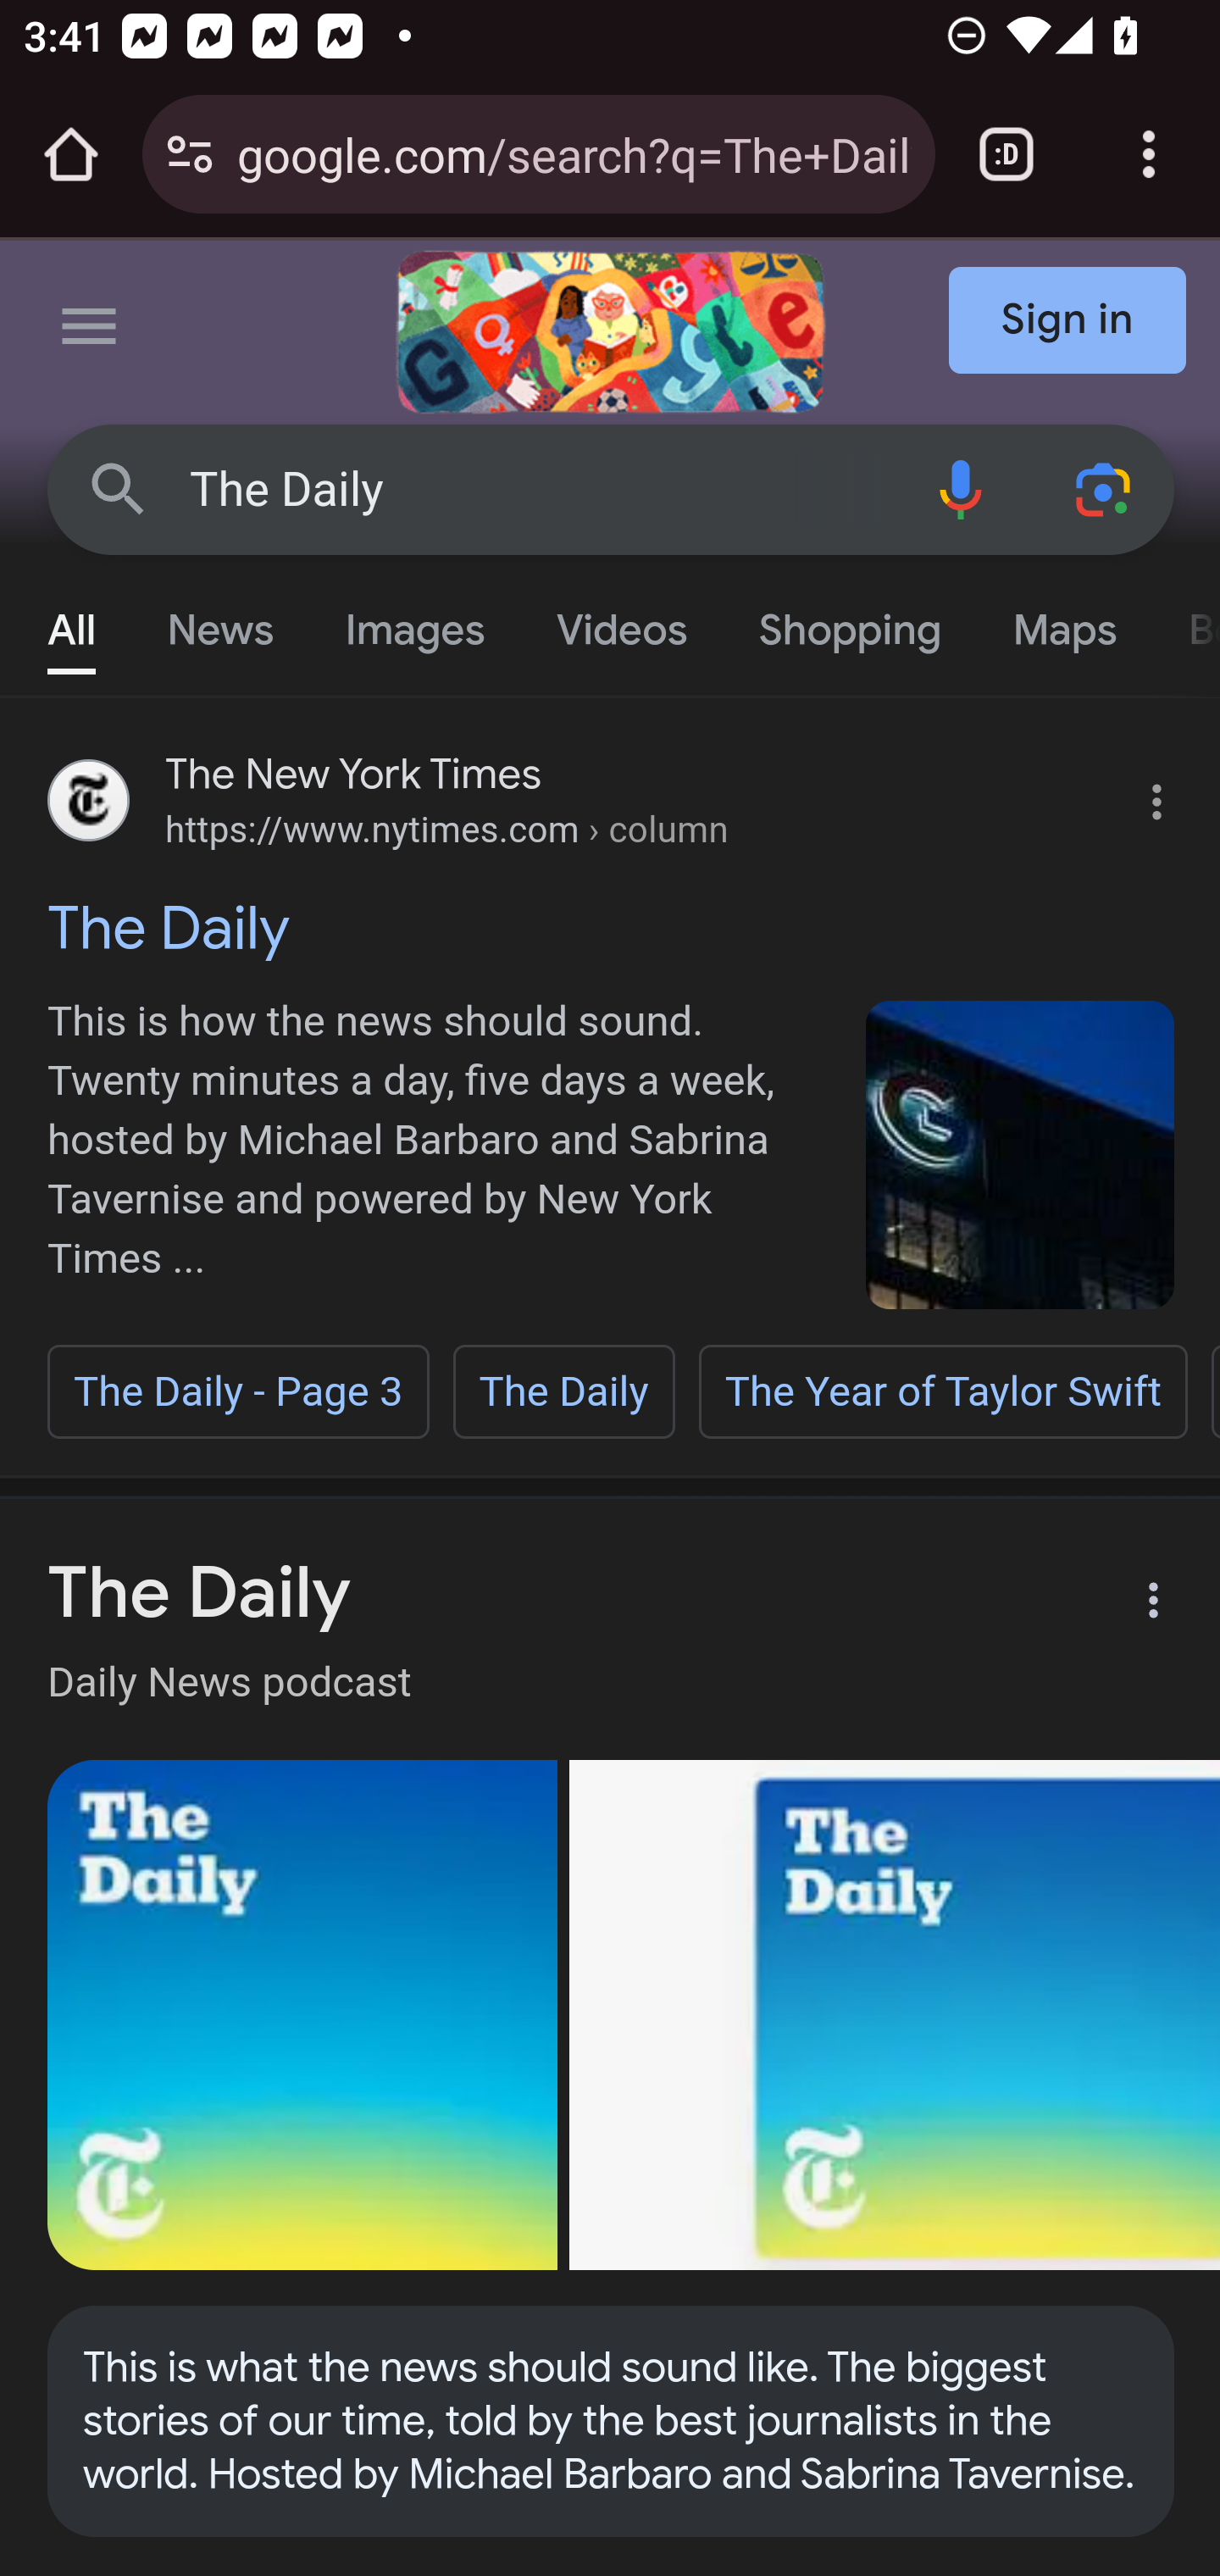  Describe the element at coordinates (119, 488) in the screenshot. I see `Google Search` at that location.